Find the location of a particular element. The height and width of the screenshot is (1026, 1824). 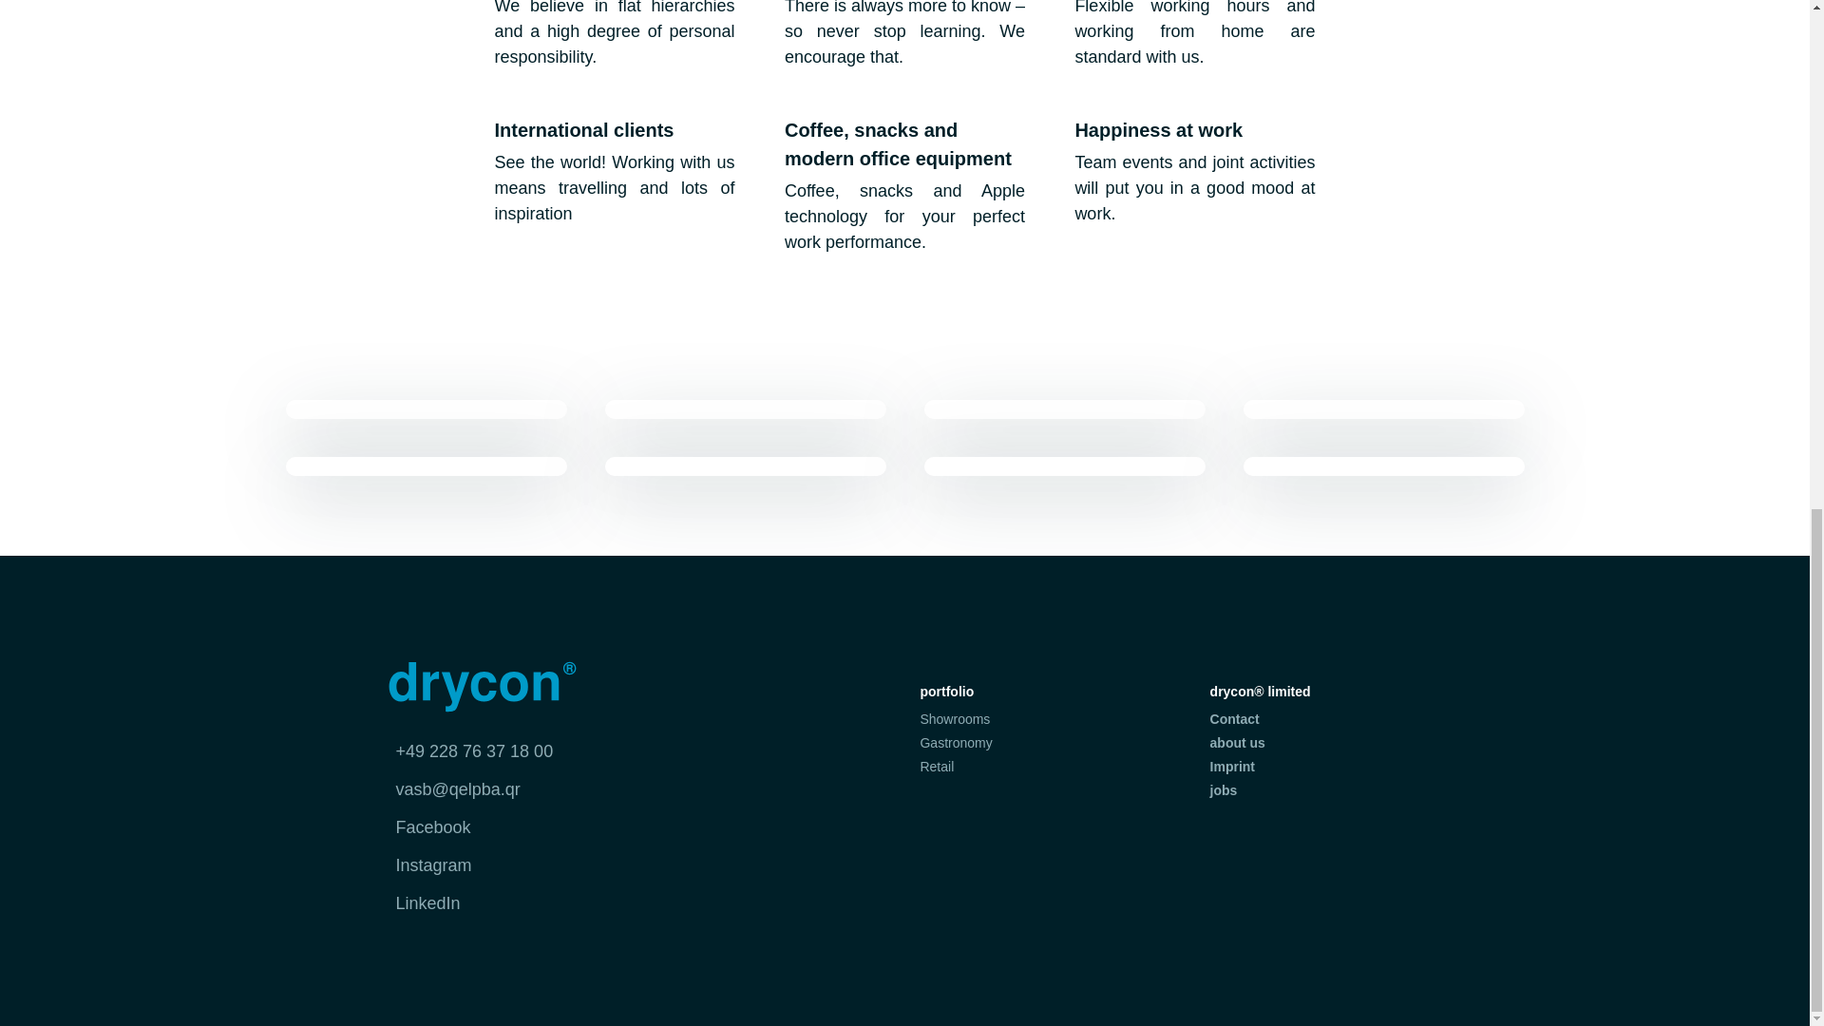

about us is located at coordinates (1238, 743).